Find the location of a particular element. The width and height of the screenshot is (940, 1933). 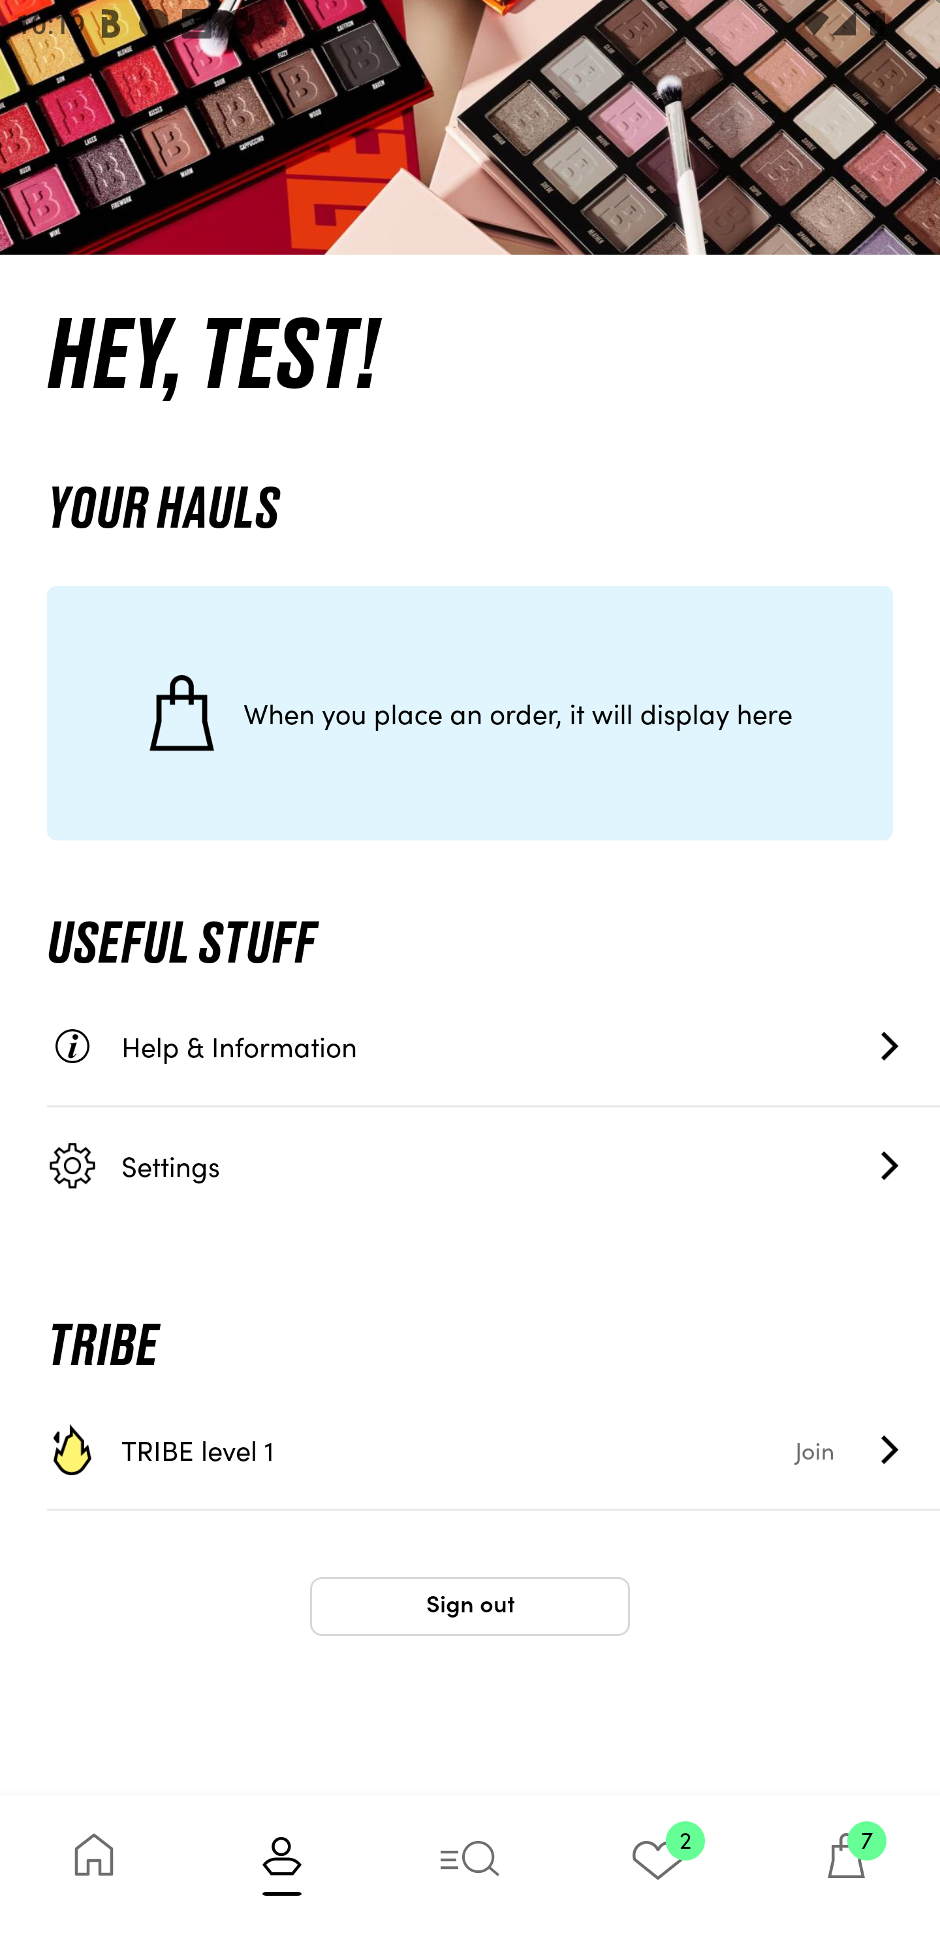

2 is located at coordinates (658, 1864).